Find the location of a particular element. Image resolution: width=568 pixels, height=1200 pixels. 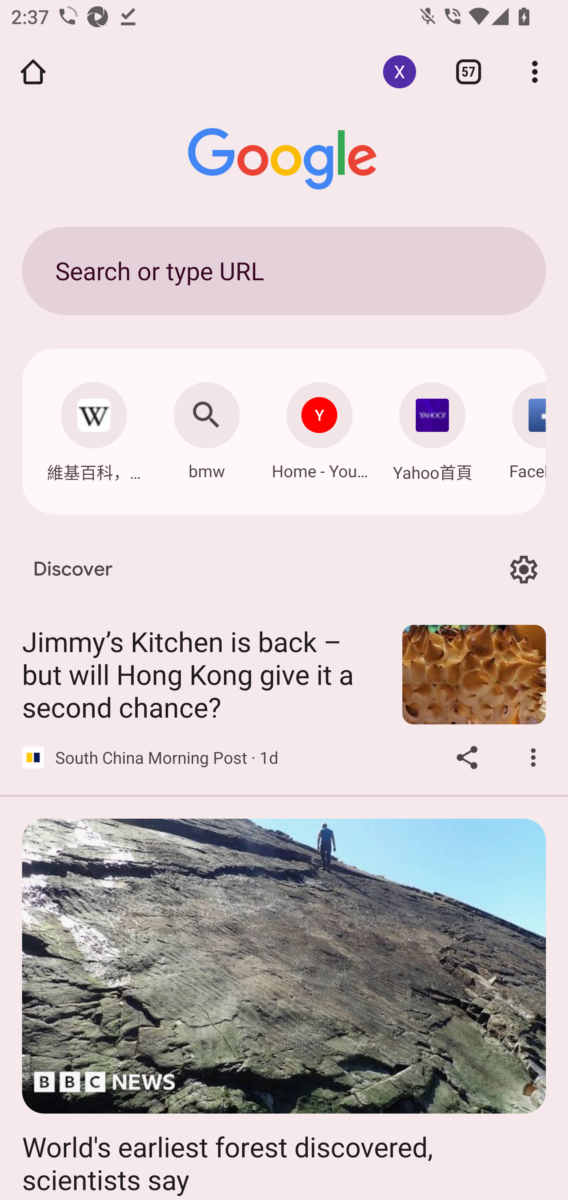

Switch or close tabs is located at coordinates (469, 72).